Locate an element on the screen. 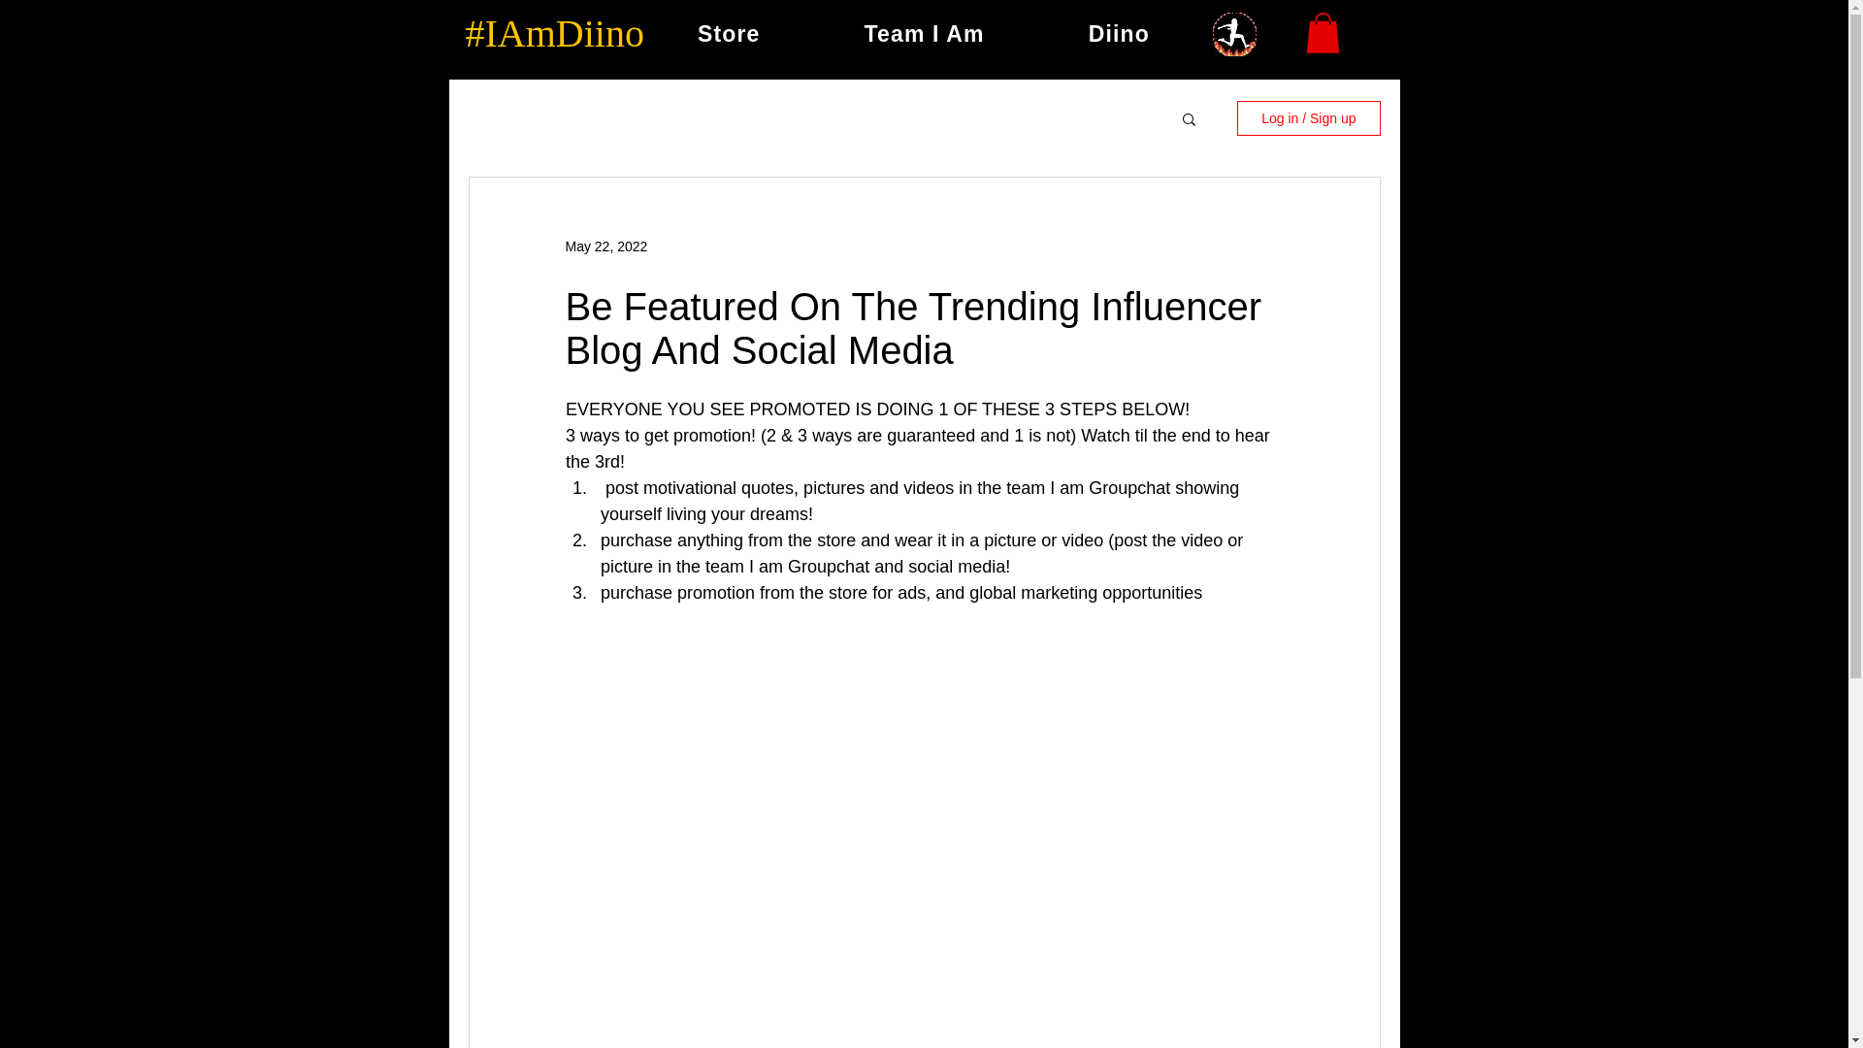 This screenshot has width=1863, height=1048. Team I Am is located at coordinates (924, 34).